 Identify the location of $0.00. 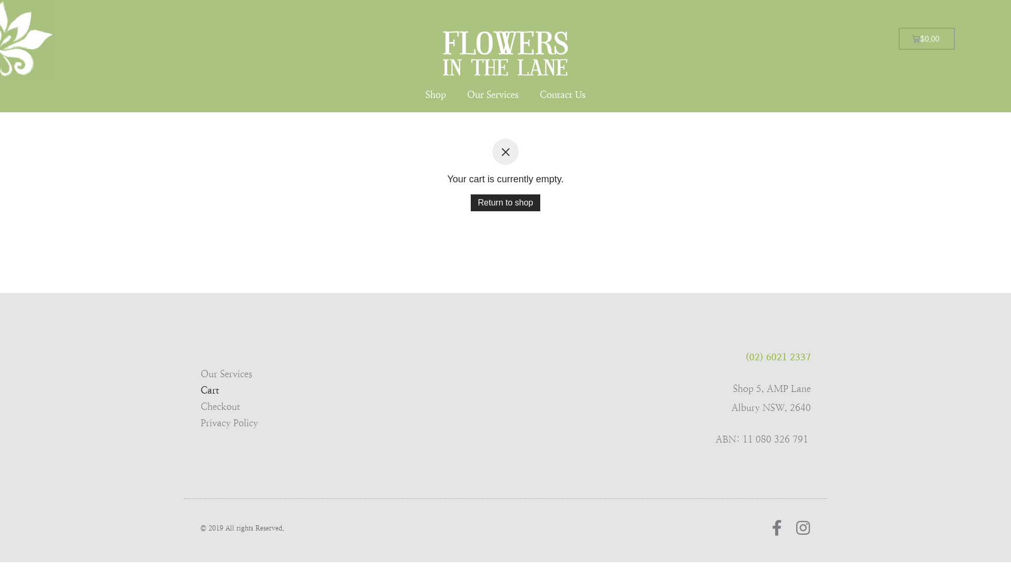
(927, 39).